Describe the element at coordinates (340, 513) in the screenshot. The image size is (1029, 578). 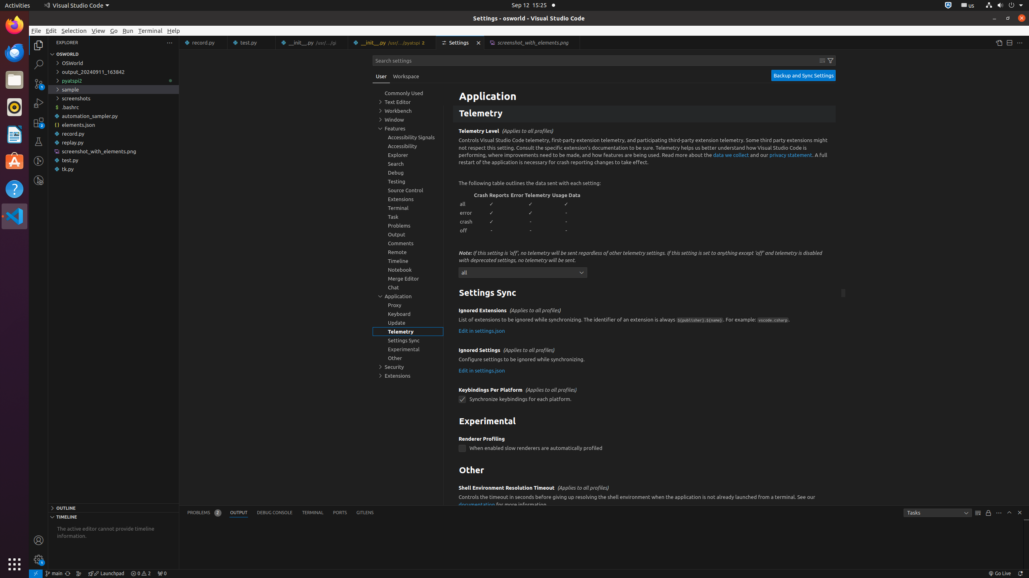
I see `Ports` at that location.